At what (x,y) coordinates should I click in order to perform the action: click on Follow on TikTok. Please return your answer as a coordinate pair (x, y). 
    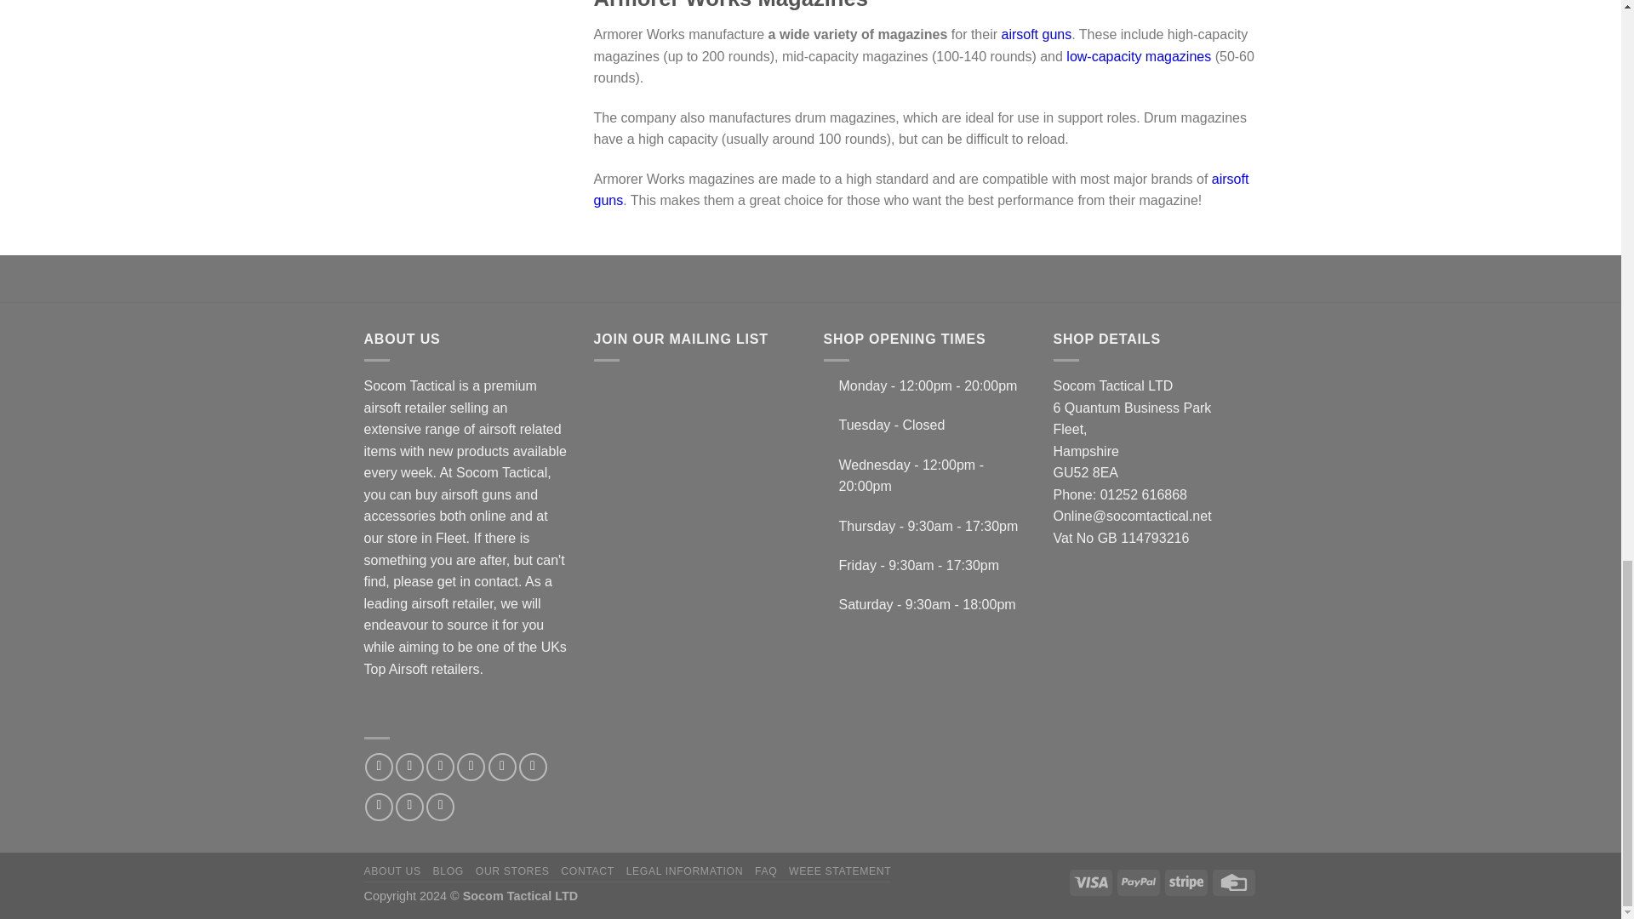
    Looking at the image, I should click on (440, 767).